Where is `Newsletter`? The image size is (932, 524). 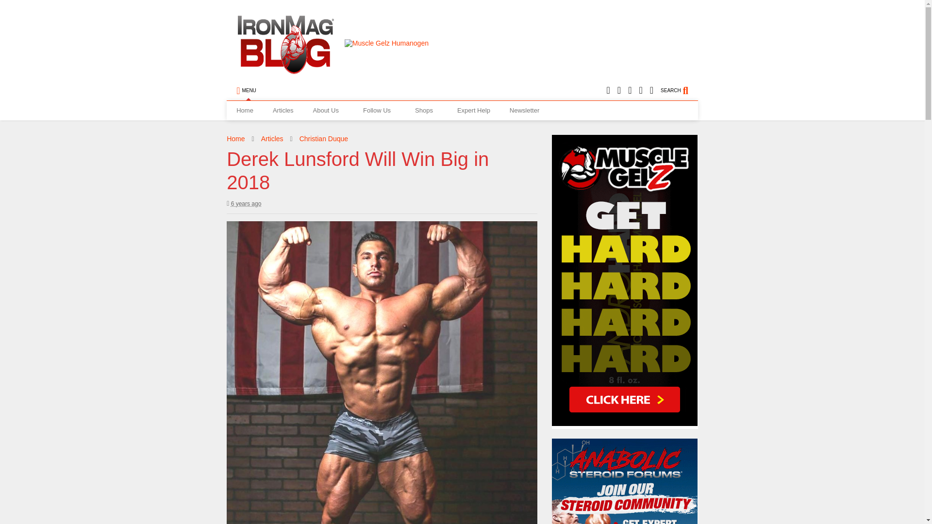
Newsletter is located at coordinates (524, 111).